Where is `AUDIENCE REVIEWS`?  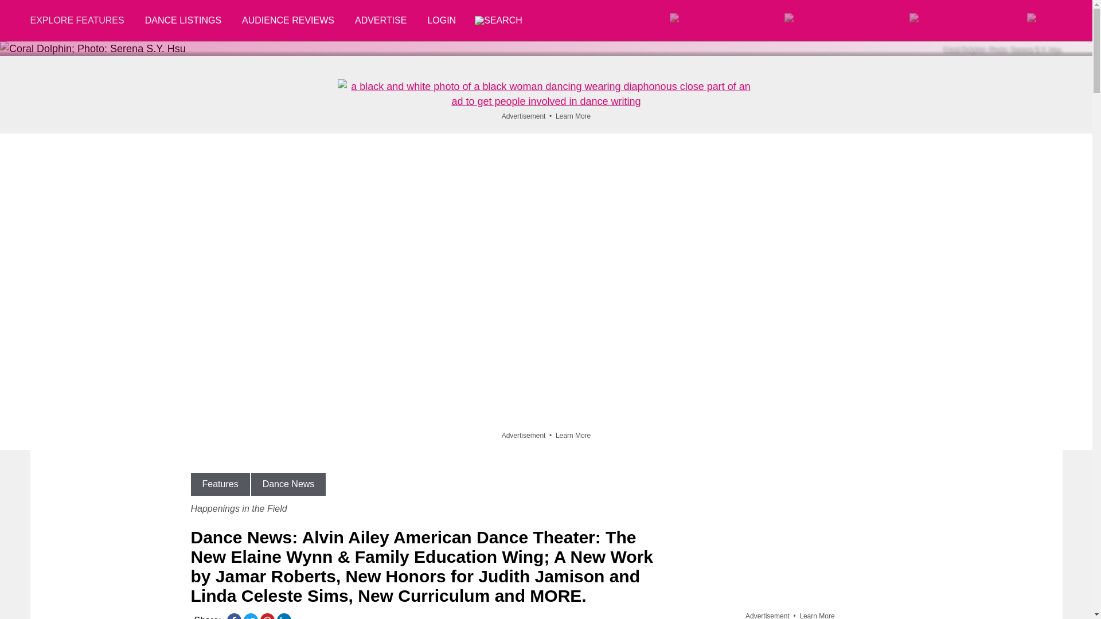 AUDIENCE REVIEWS is located at coordinates (288, 21).